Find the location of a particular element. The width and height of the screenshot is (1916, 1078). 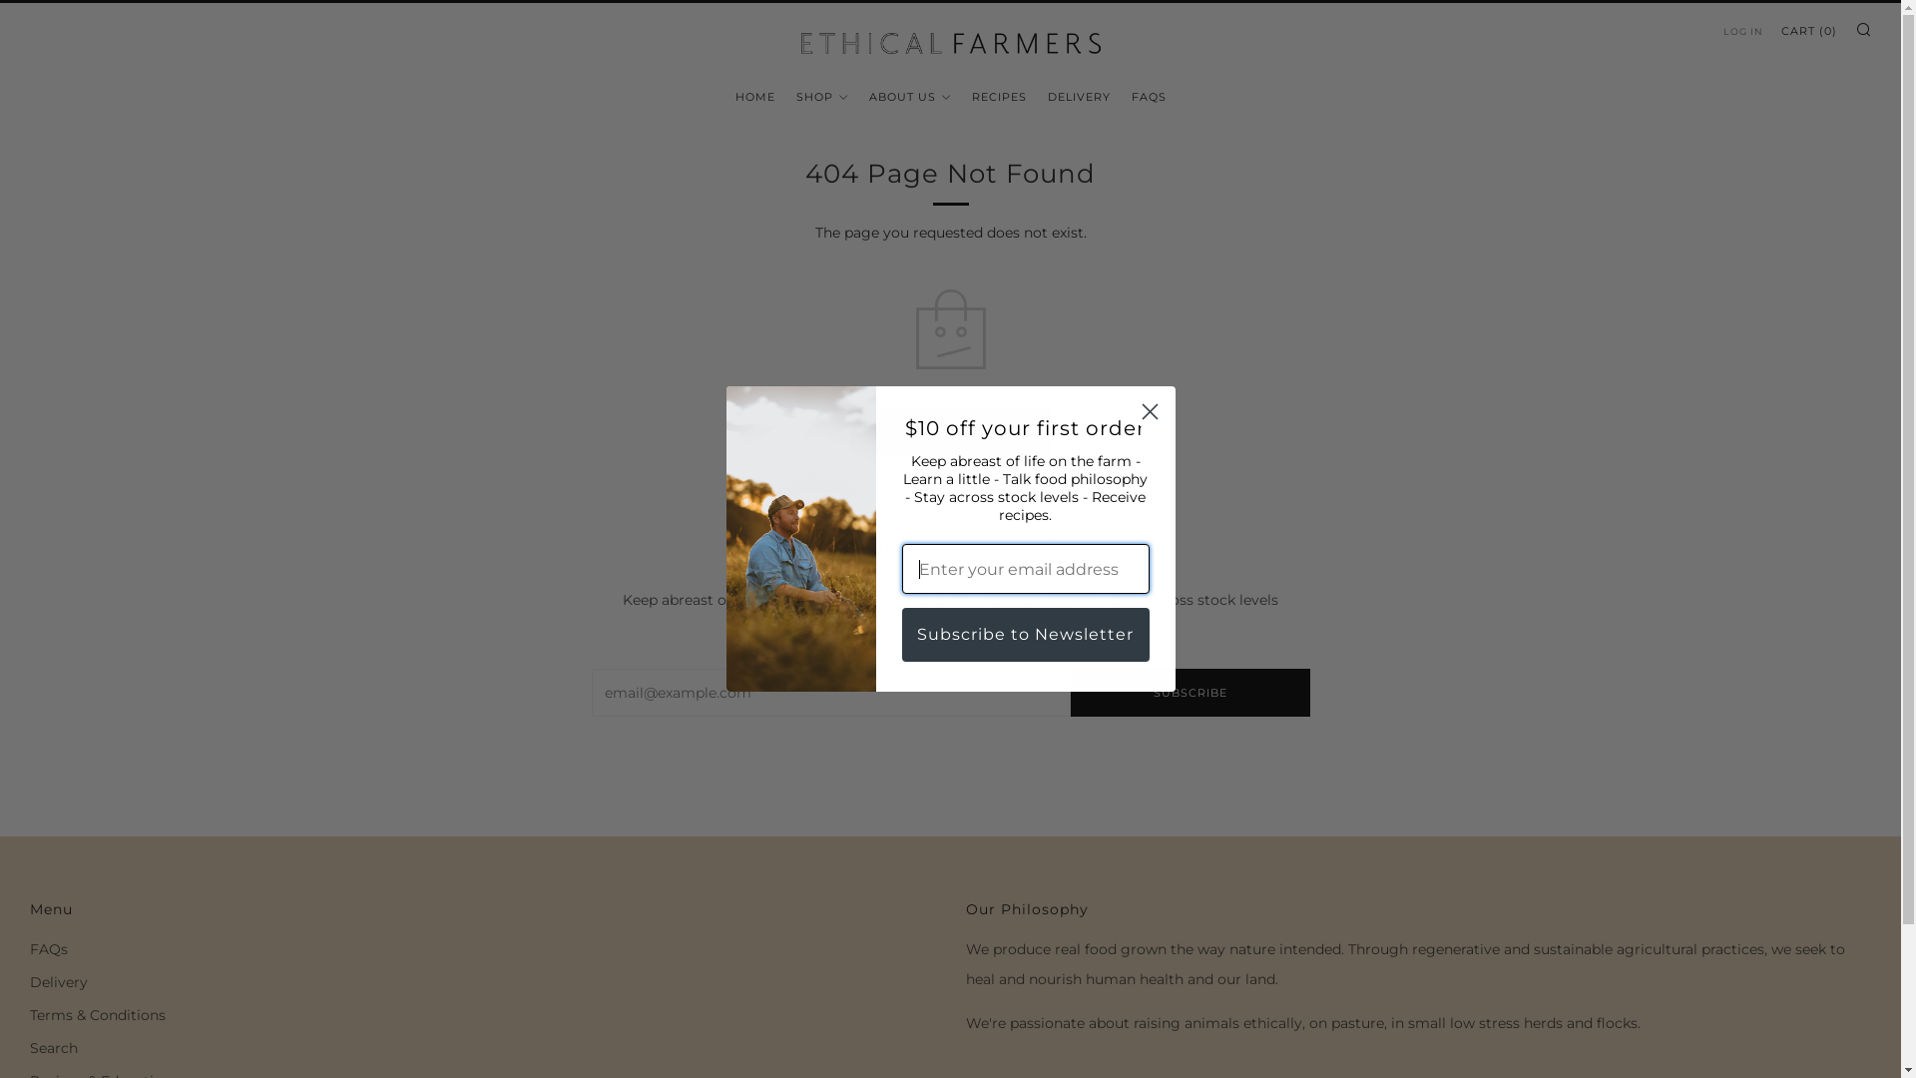

RECIPES is located at coordinates (1000, 97).